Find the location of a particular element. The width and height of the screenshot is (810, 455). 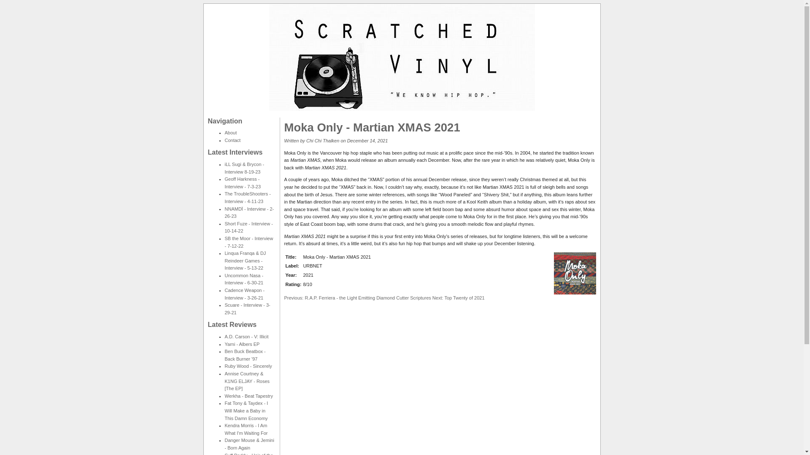

Yarni - Albers EP is located at coordinates (241, 344).